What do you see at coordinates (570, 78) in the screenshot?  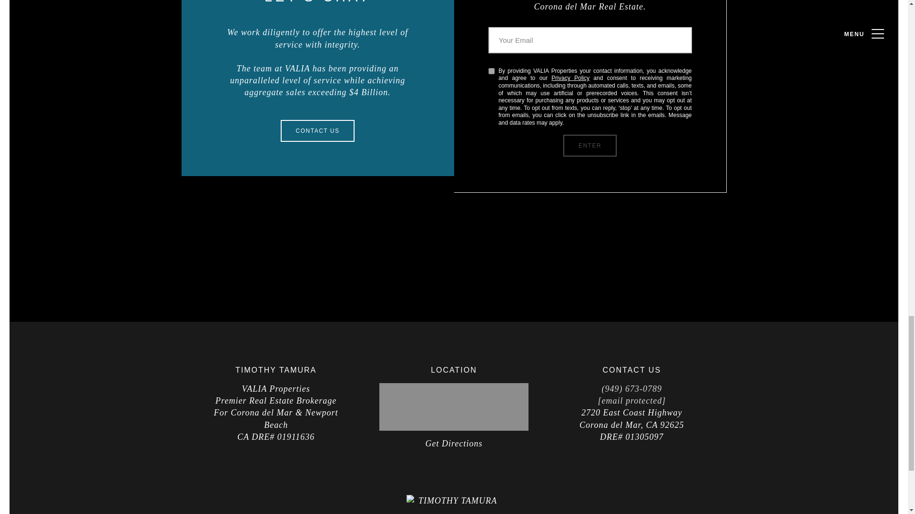 I see `Privacy Policy` at bounding box center [570, 78].